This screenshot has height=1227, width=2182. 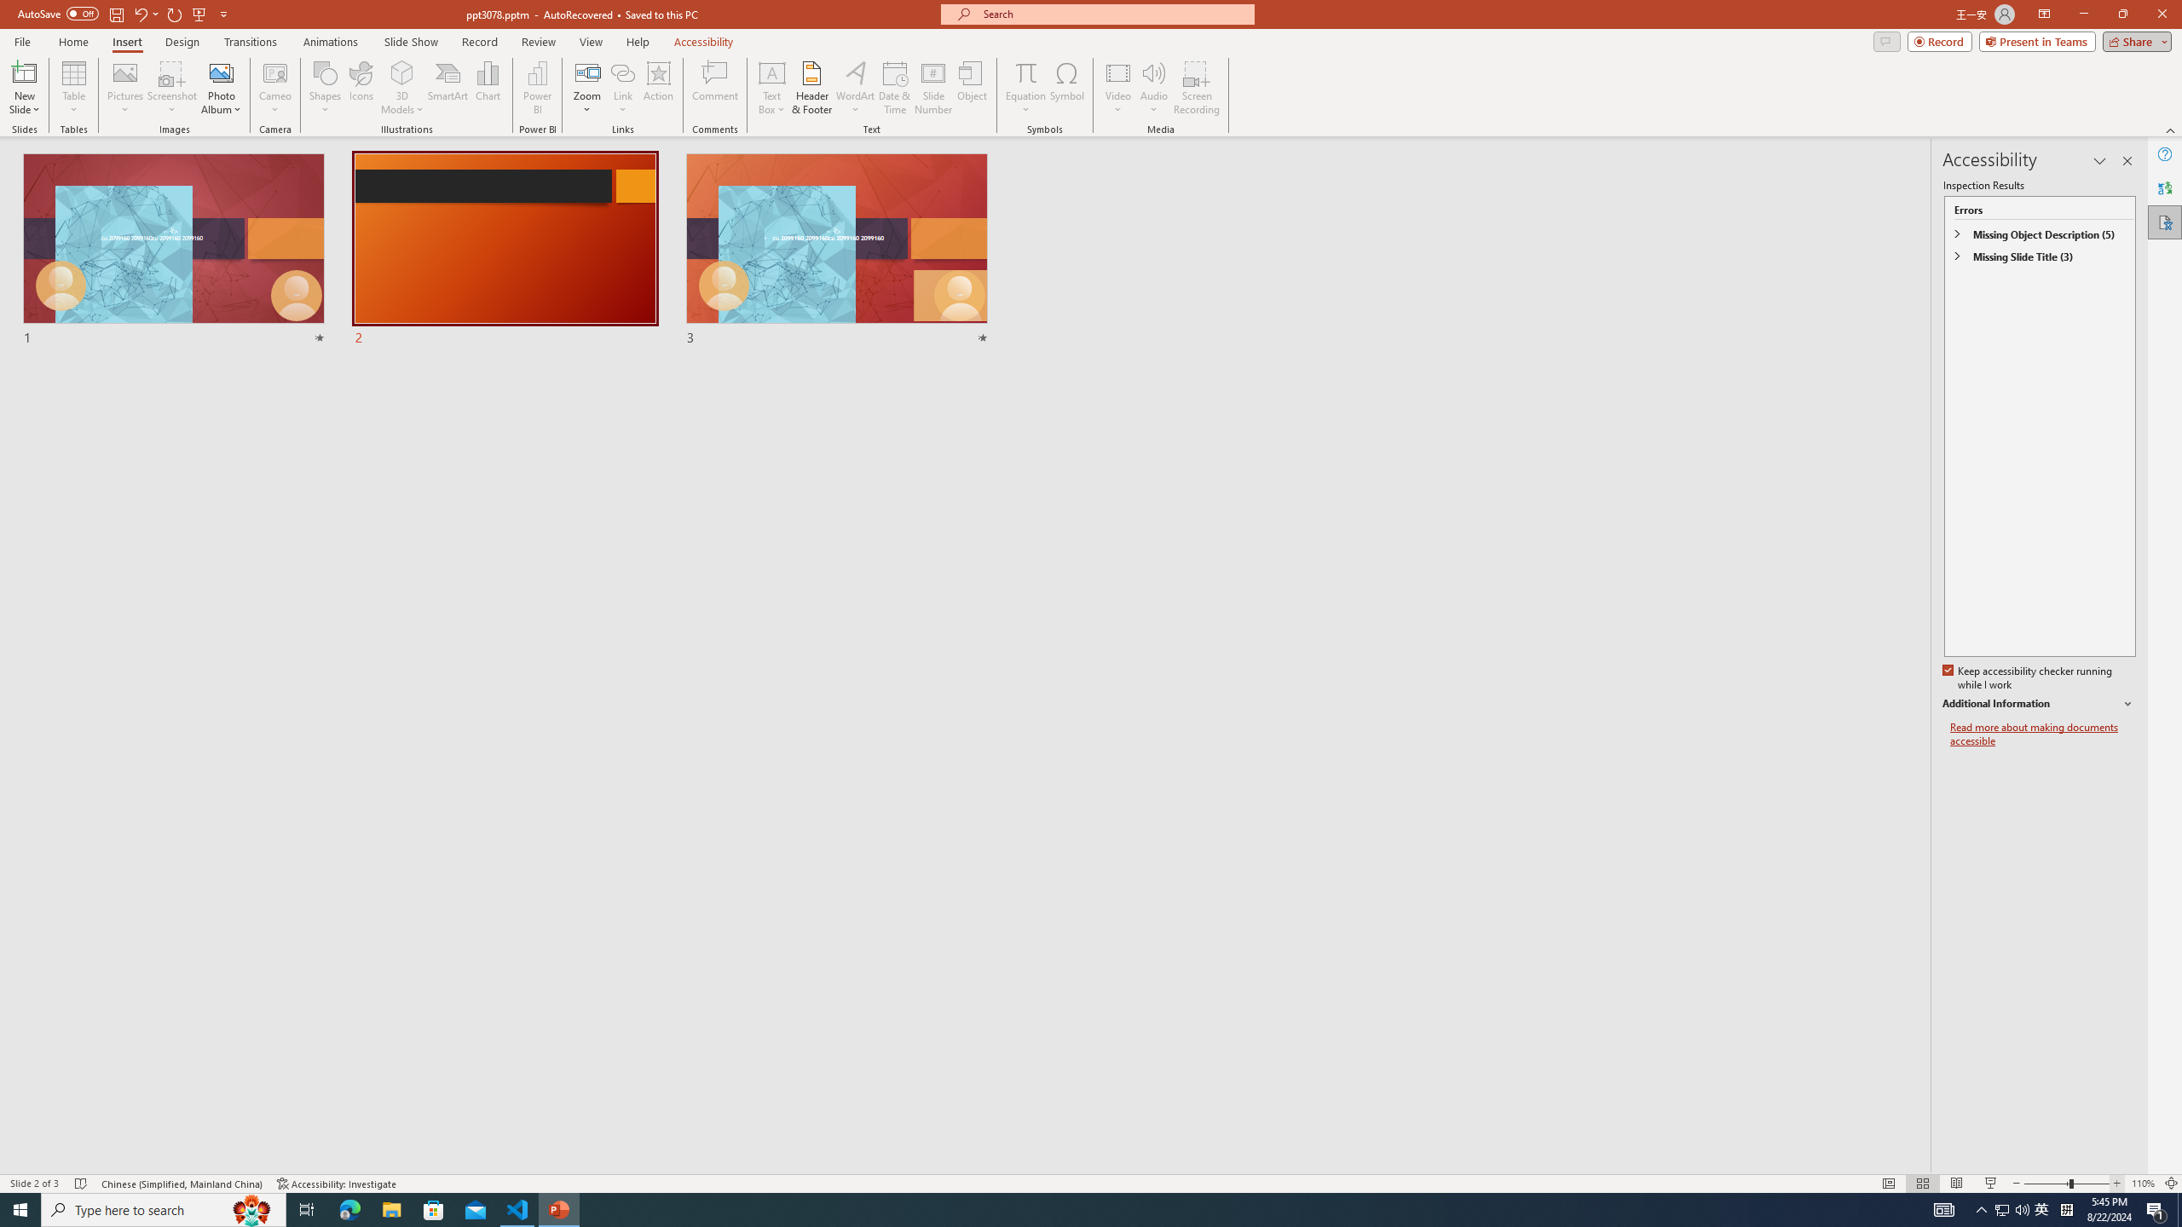 What do you see at coordinates (2100, 161) in the screenshot?
I see `Task Pane Options` at bounding box center [2100, 161].